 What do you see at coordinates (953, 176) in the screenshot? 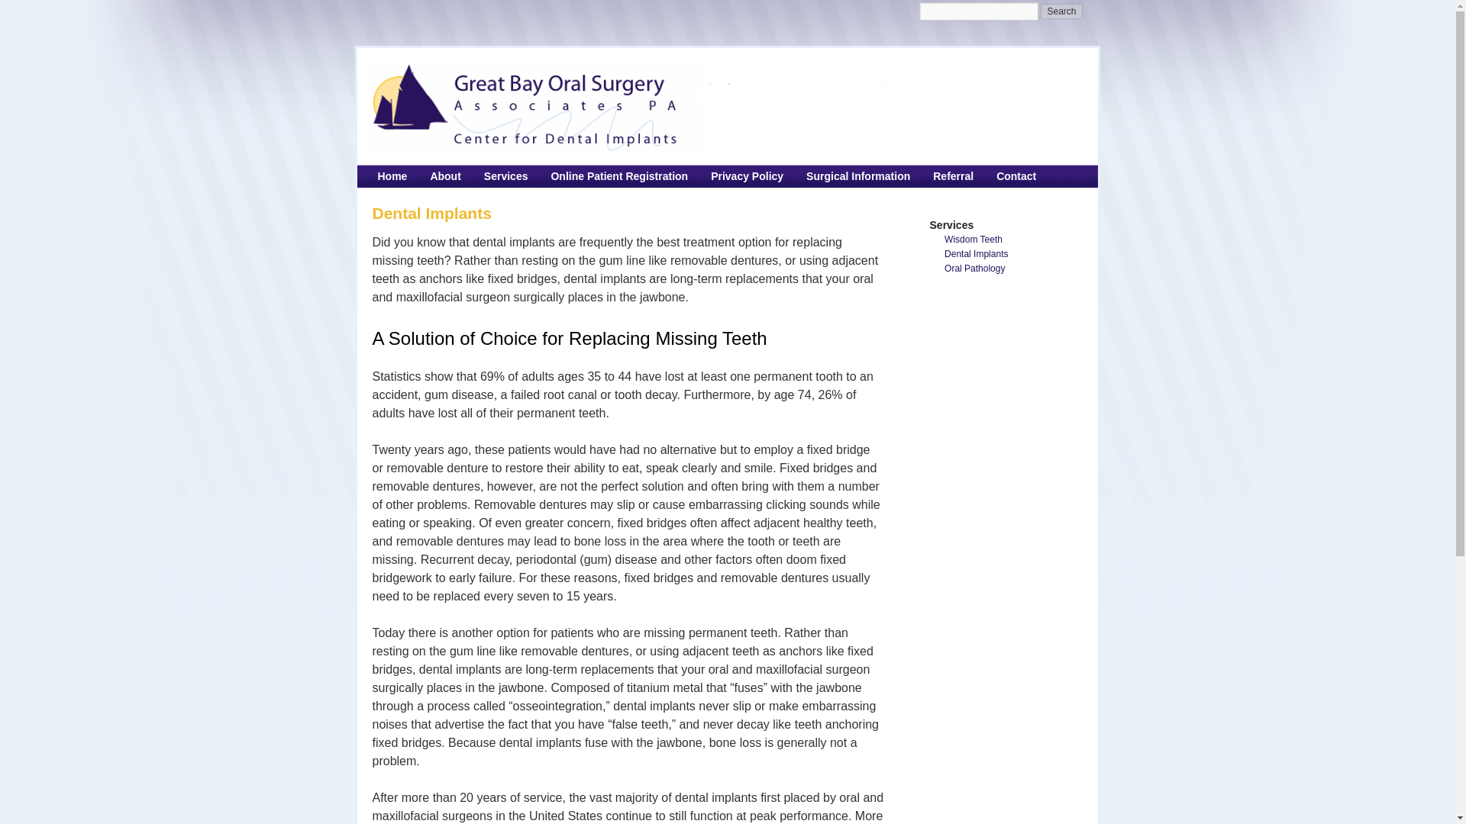
I see `Referral` at bounding box center [953, 176].